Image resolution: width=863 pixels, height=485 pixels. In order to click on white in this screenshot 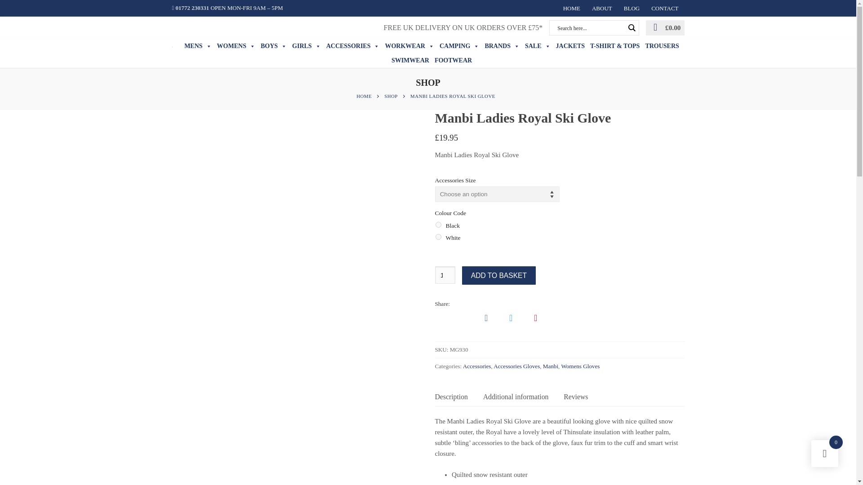, I will do `click(438, 236)`.